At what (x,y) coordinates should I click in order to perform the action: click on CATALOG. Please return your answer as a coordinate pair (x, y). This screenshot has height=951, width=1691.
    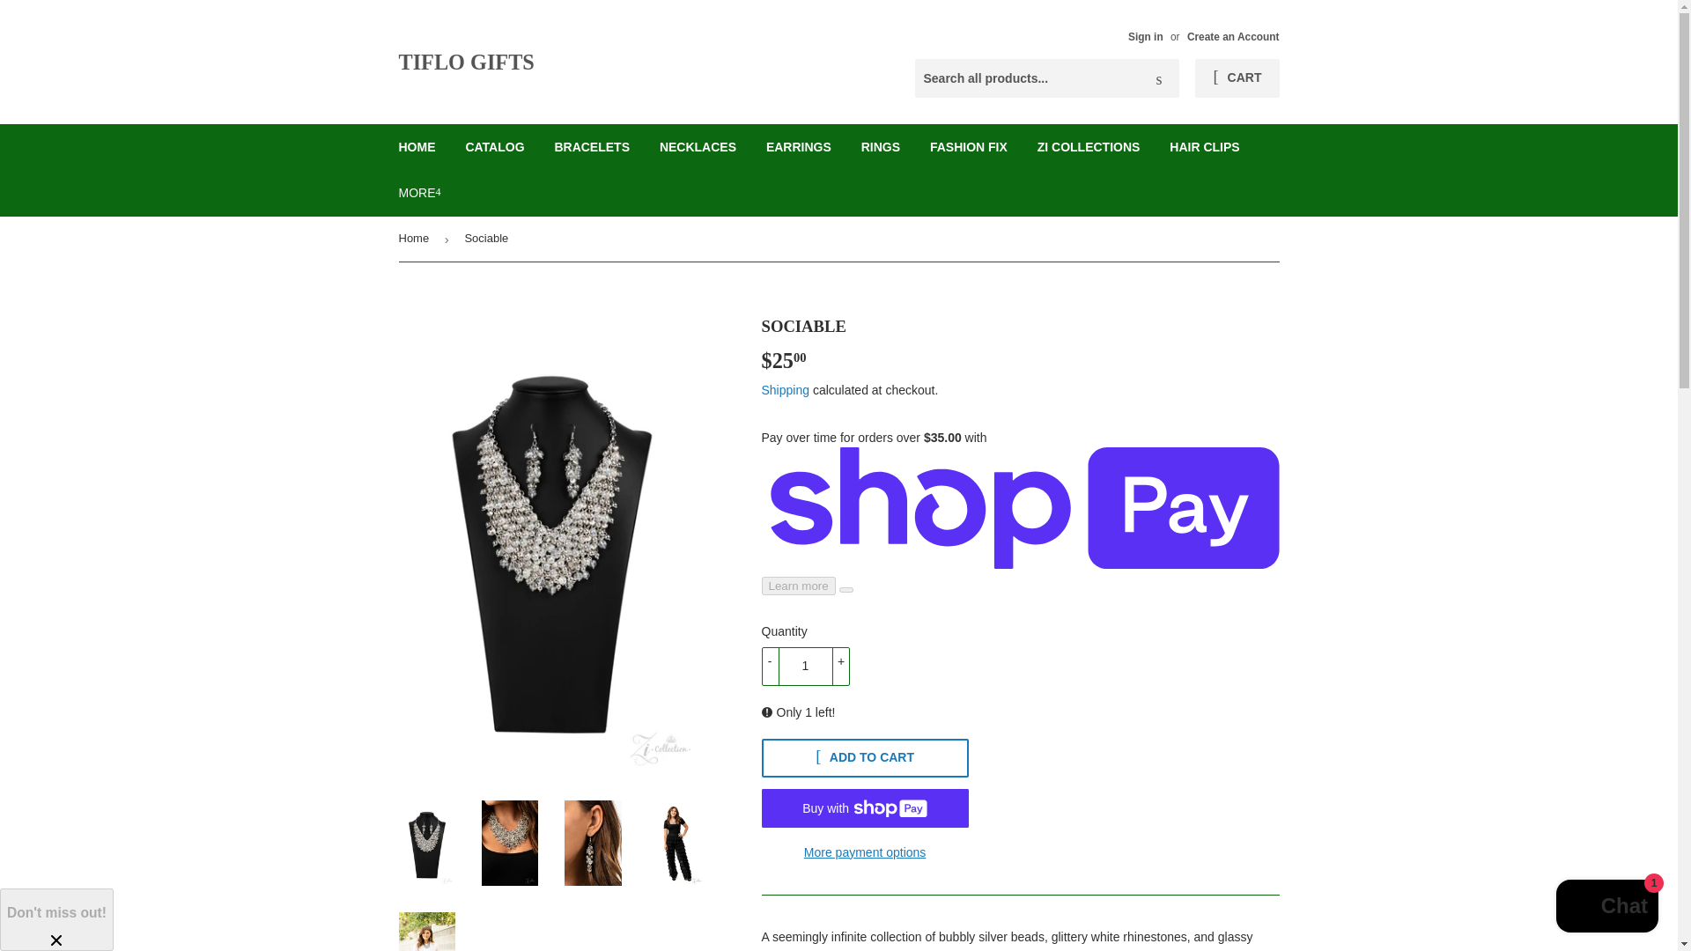
    Looking at the image, I should click on (494, 147).